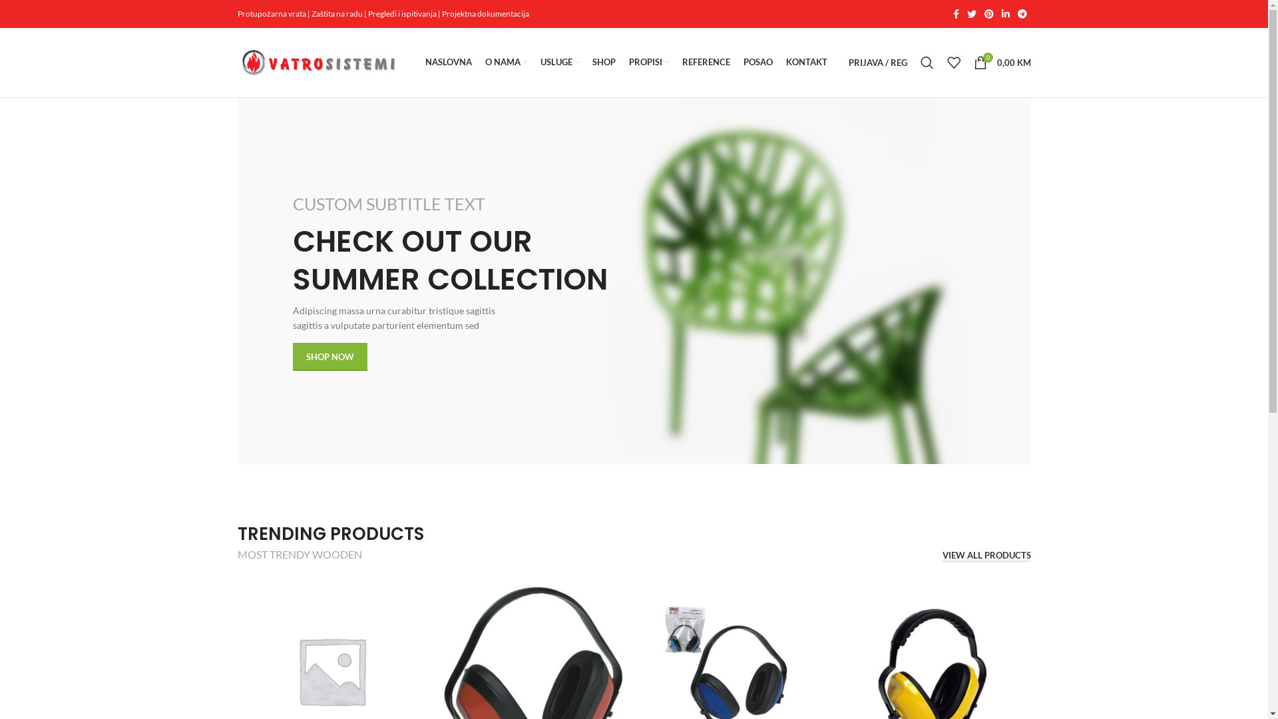 This screenshot has width=1278, height=719. I want to click on VIEW ALL PRODUCTS, so click(986, 557).